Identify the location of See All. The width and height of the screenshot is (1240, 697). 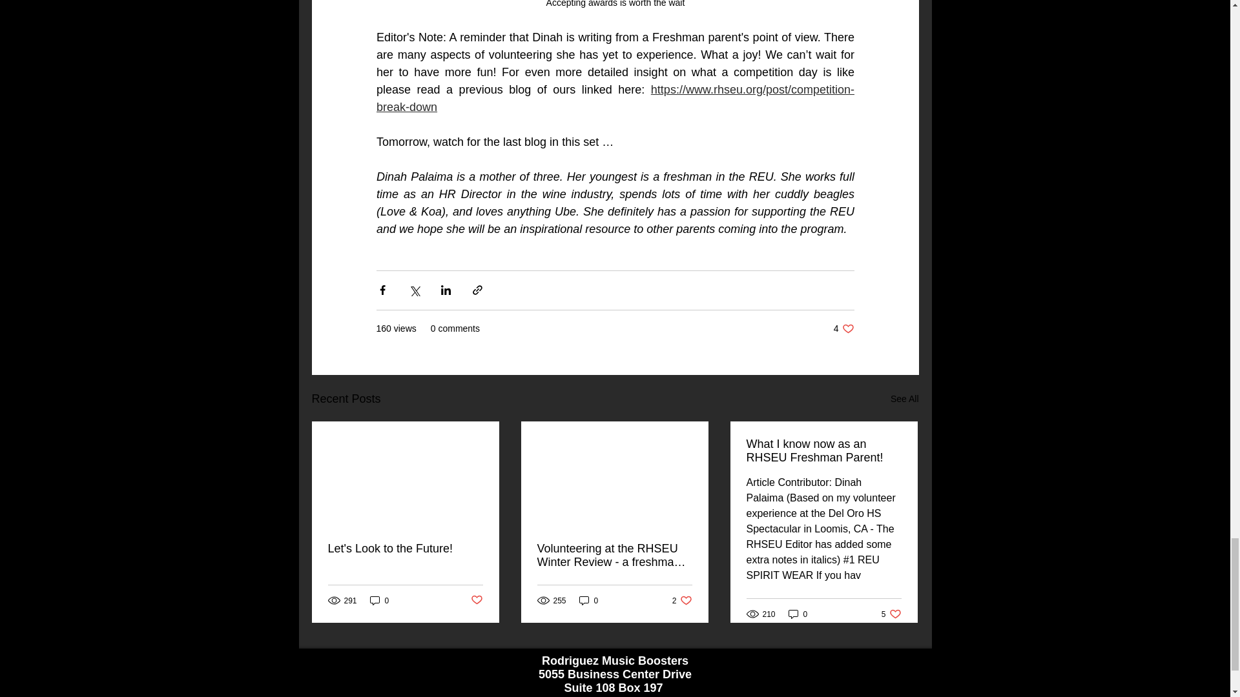
(843, 329).